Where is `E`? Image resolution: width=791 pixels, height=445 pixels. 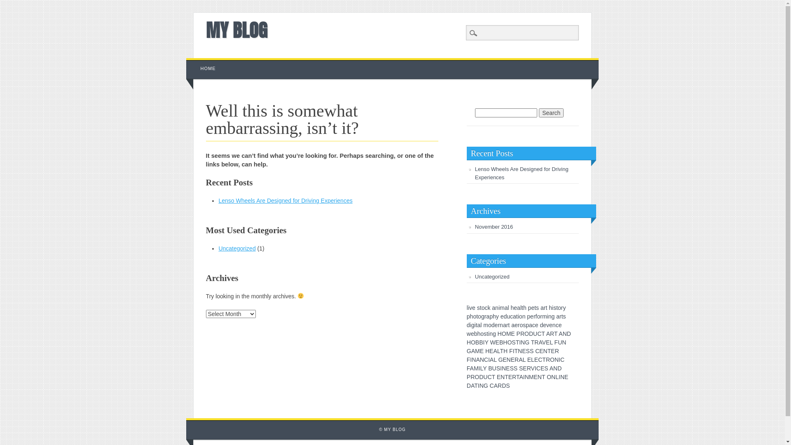
E is located at coordinates (498, 342).